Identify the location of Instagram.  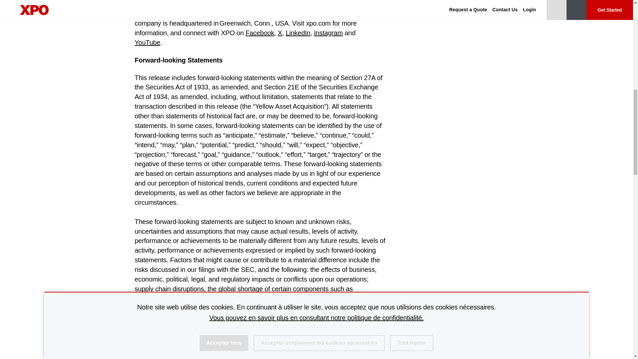
(328, 33).